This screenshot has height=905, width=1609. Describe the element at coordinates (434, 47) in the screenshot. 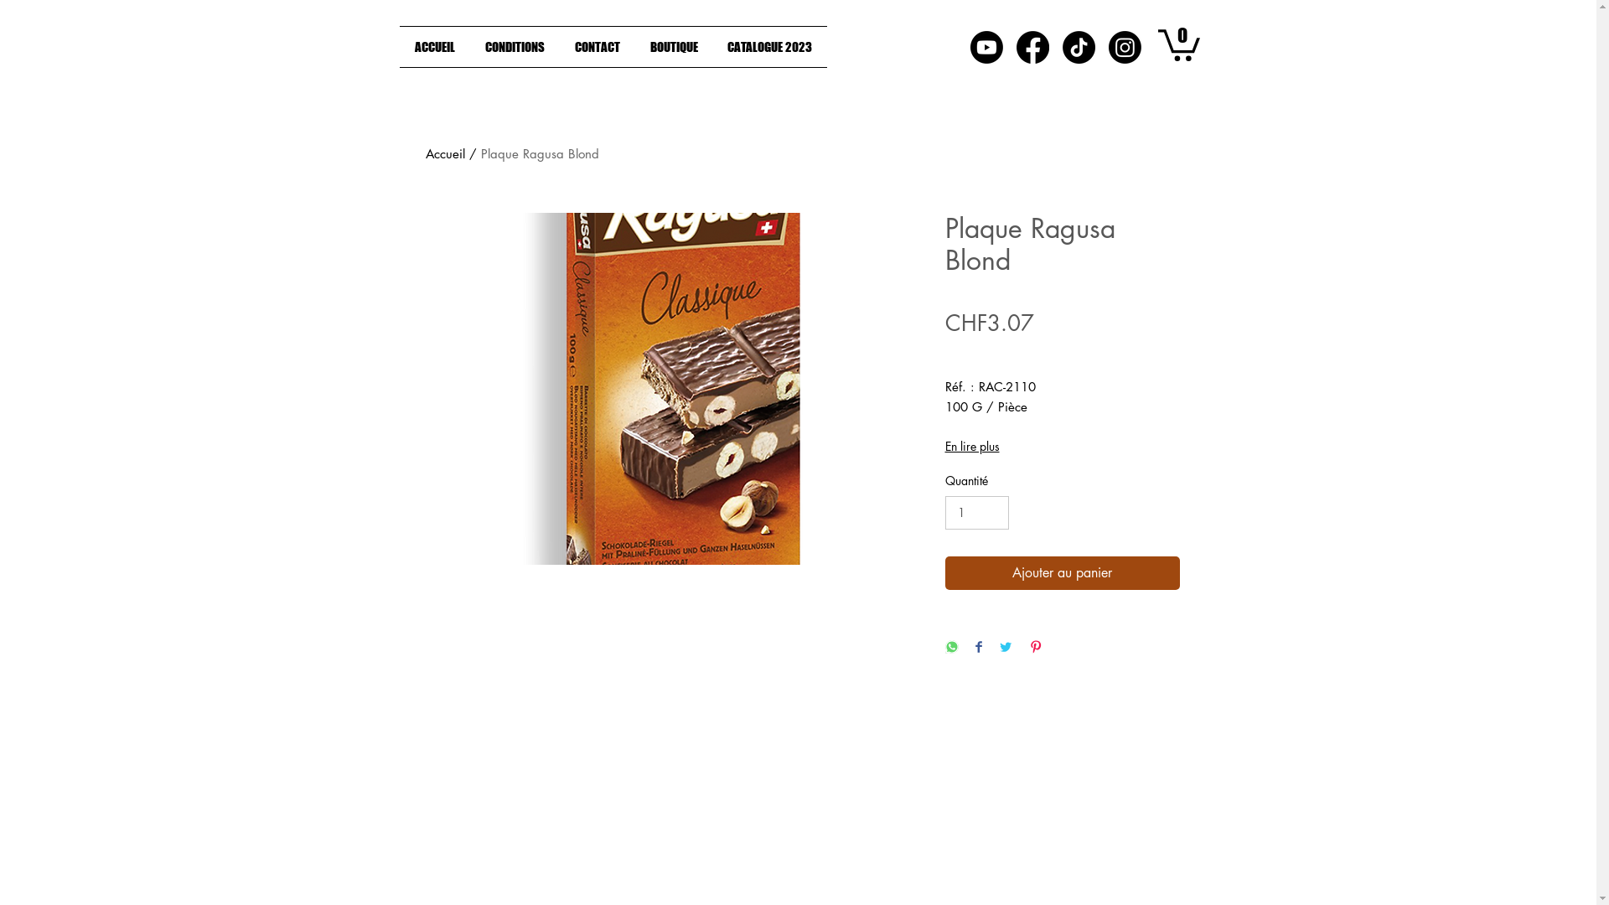

I see `ACCUEIL` at that location.